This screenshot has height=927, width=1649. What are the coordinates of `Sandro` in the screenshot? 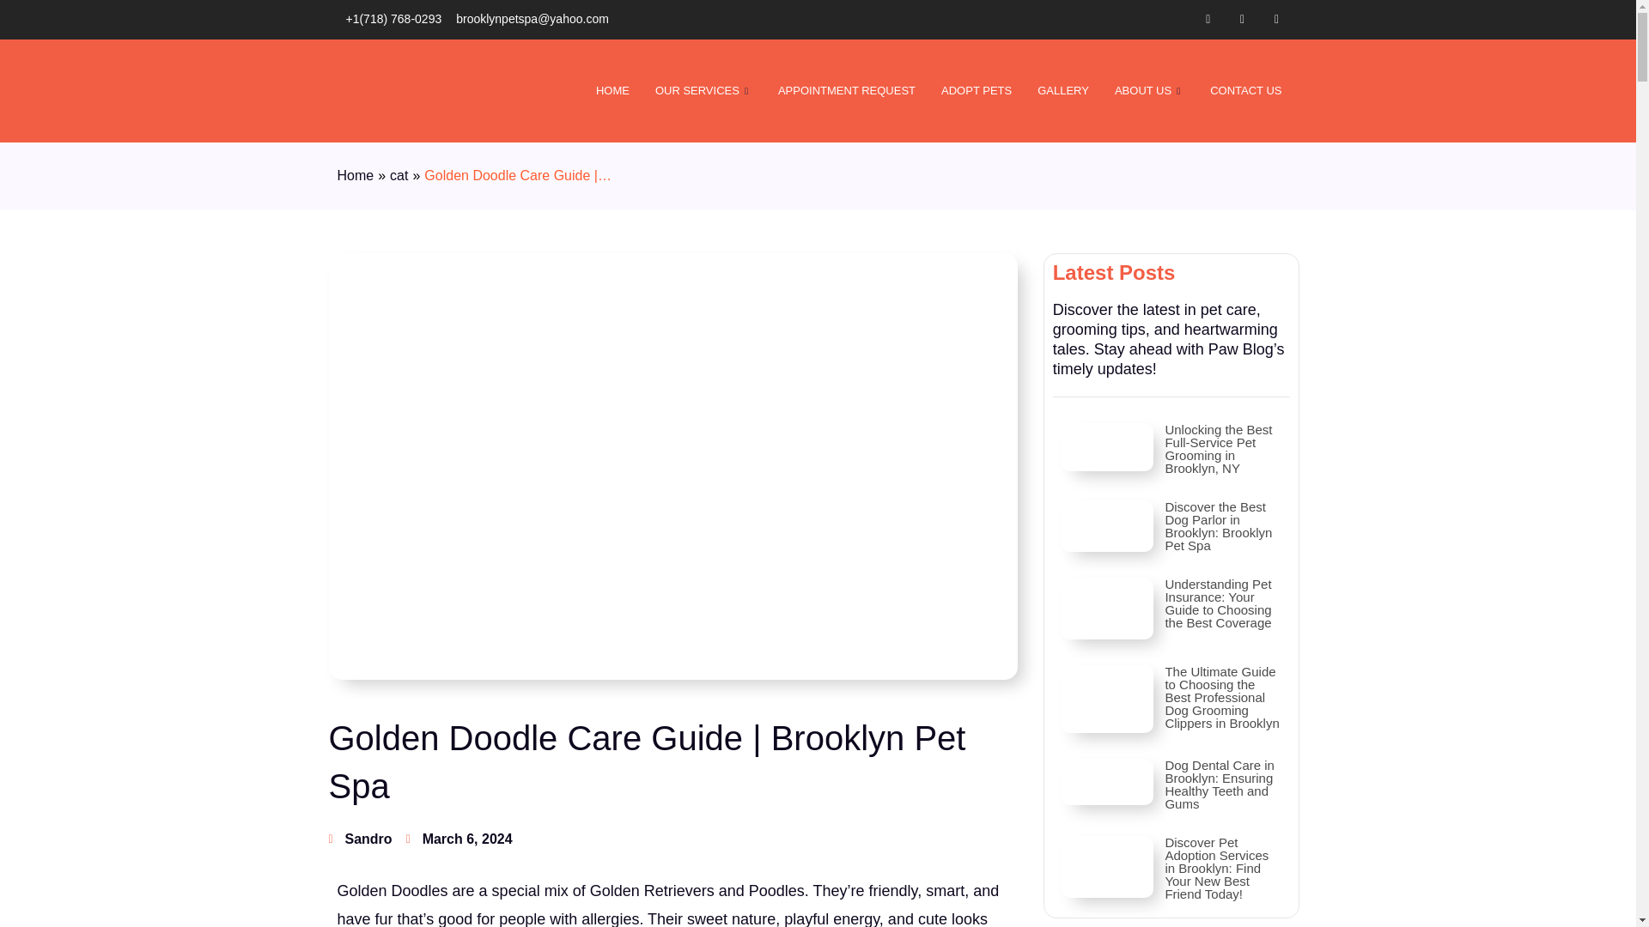 It's located at (360, 839).